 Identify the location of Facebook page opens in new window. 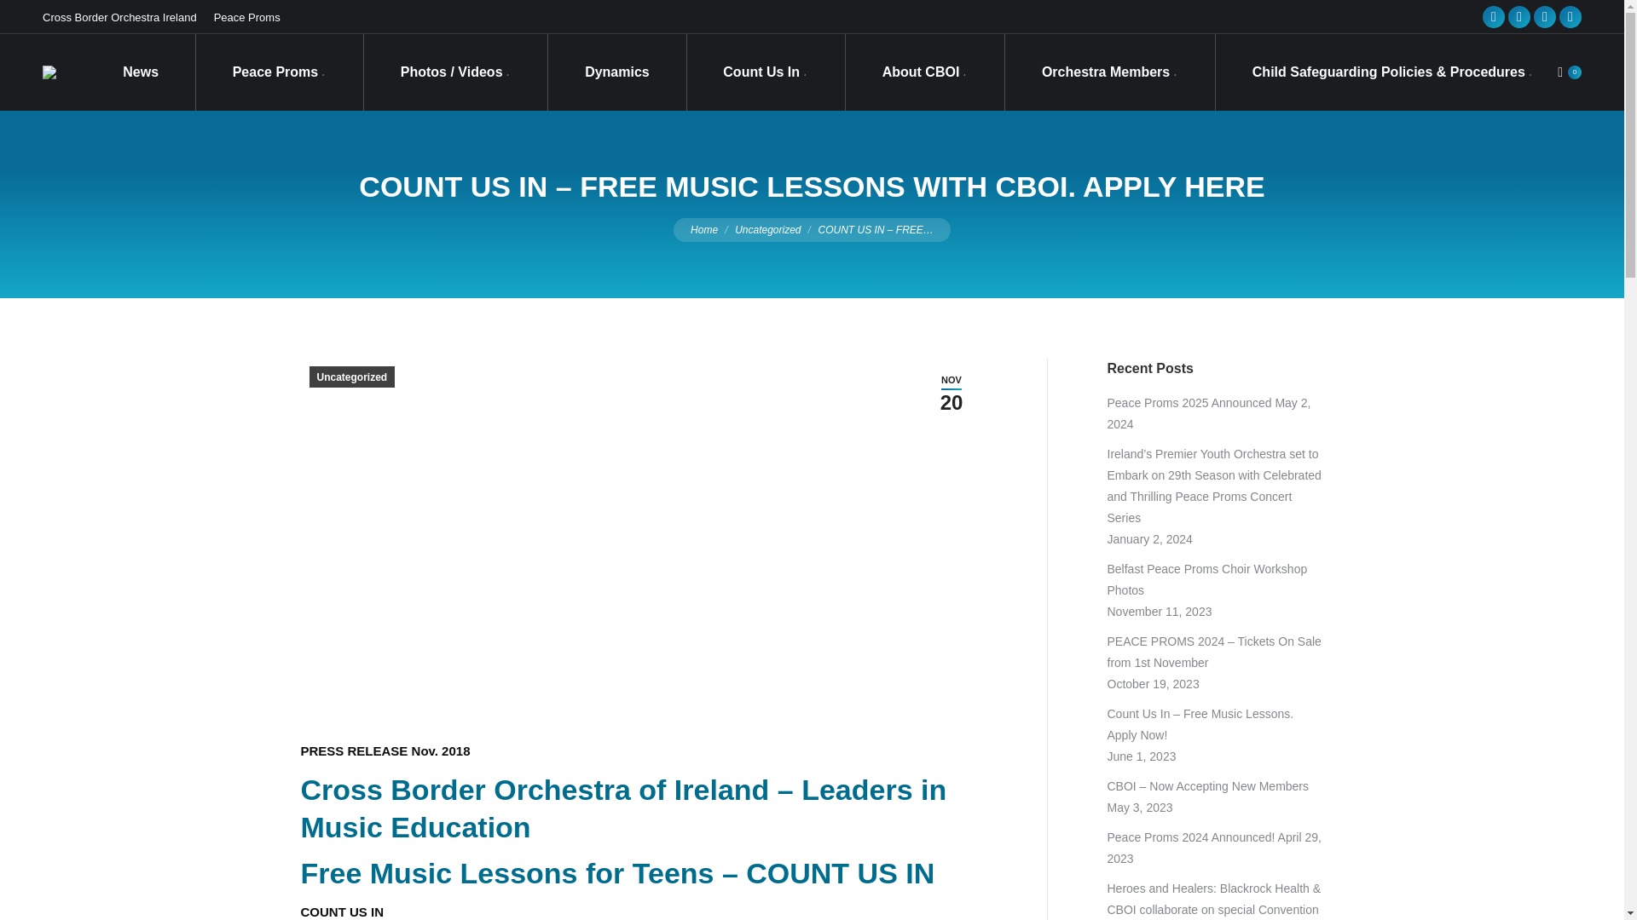
(1494, 17).